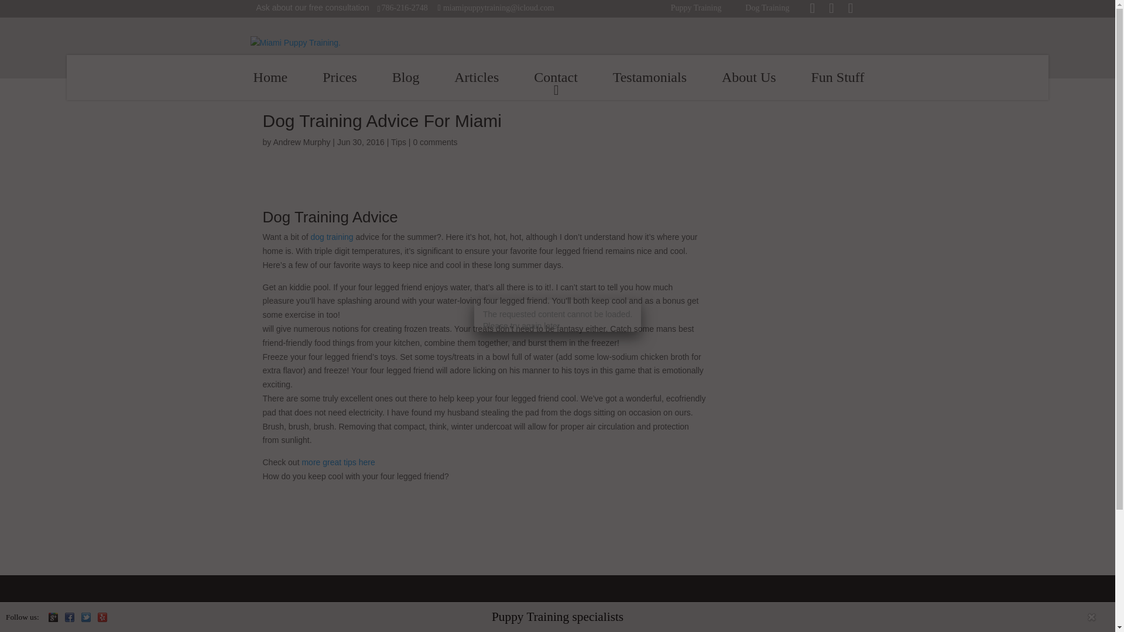  Describe the element at coordinates (406, 7) in the screenshot. I see `786-216-2748` at that location.